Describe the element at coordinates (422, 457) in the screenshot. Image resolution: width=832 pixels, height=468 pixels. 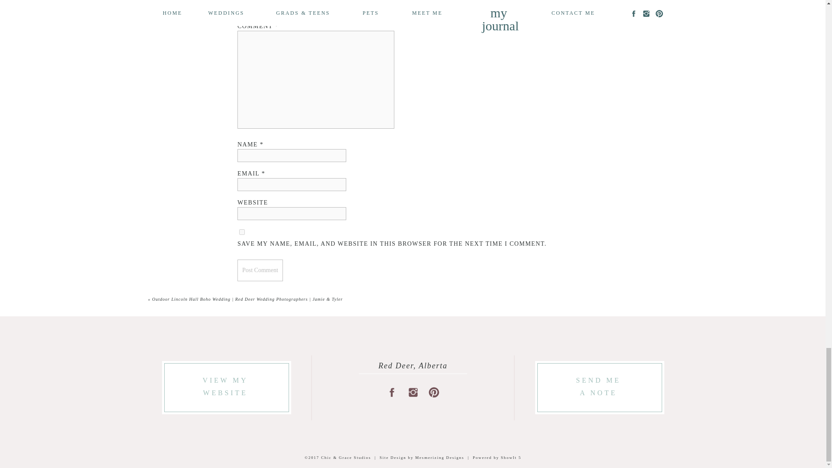
I see `Post Comment` at that location.